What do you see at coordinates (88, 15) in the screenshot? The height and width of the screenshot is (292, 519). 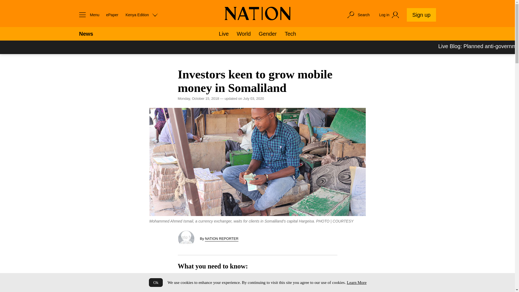 I see `Menu` at bounding box center [88, 15].